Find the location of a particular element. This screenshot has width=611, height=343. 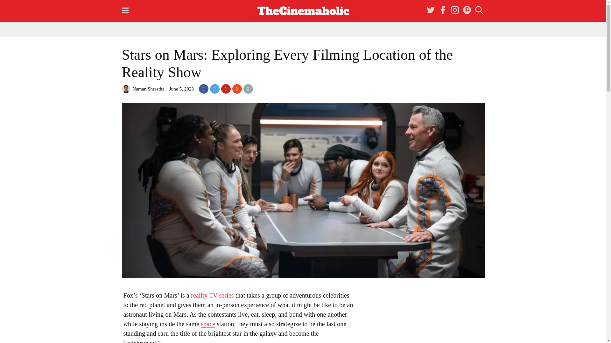

reality TV series is located at coordinates (212, 295).